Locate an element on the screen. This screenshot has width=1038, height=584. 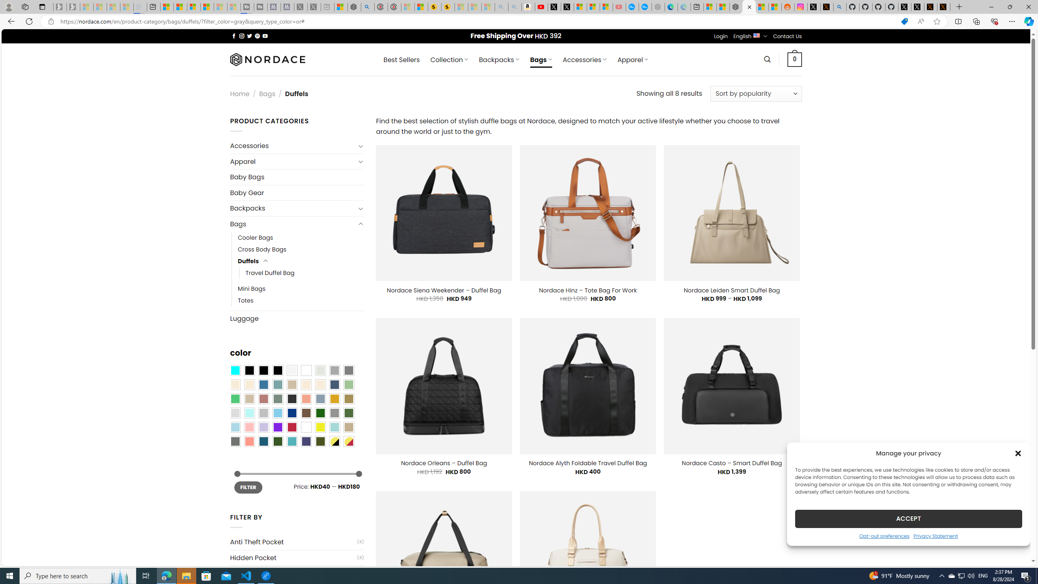
ACCEPT is located at coordinates (908, 518).